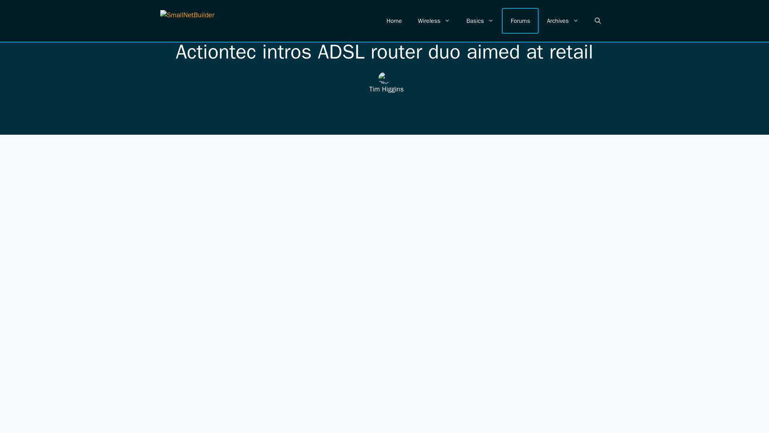 The image size is (769, 433). Describe the element at coordinates (520, 21) in the screenshot. I see `Forums` at that location.